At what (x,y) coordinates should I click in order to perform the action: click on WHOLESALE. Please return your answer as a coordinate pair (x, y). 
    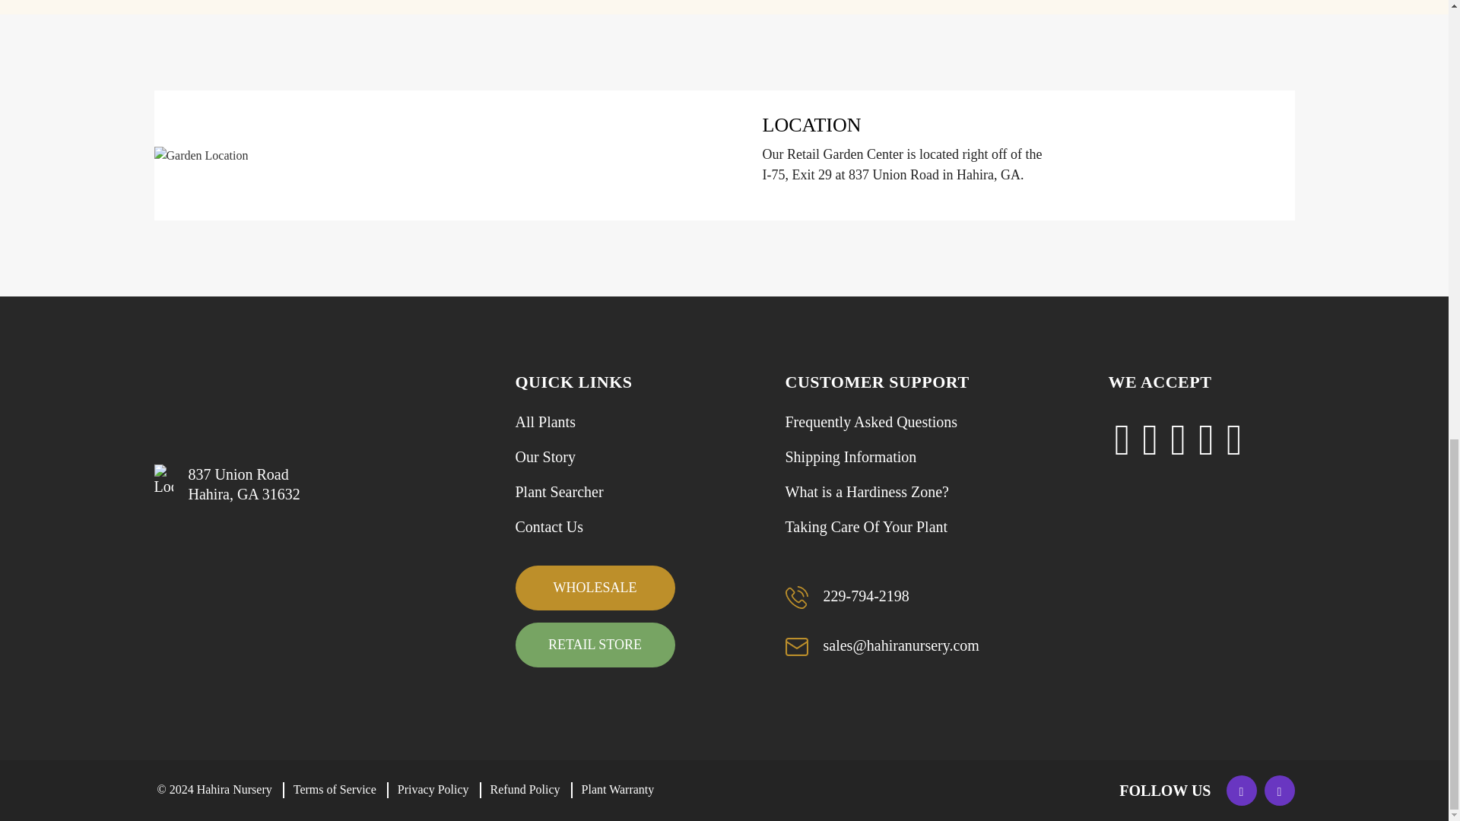
    Looking at the image, I should click on (595, 588).